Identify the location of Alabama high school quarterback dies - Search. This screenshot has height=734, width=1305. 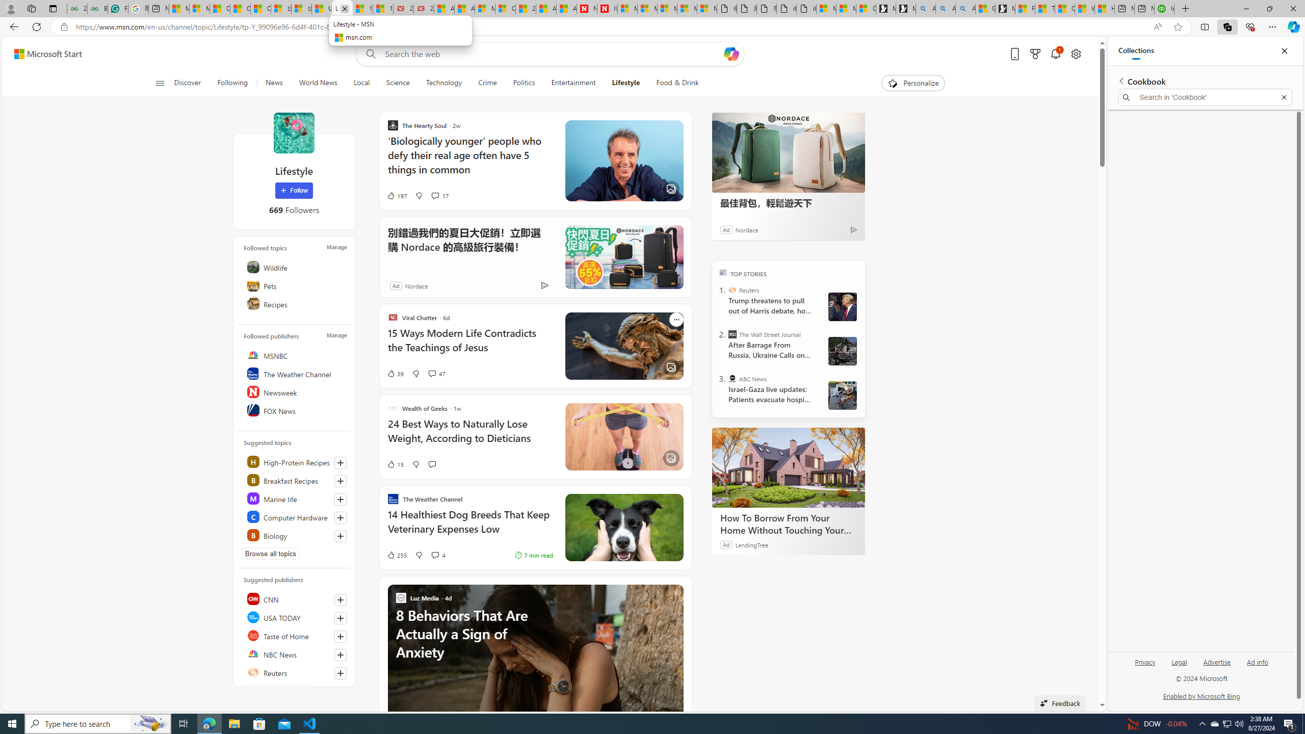
(925, 9).